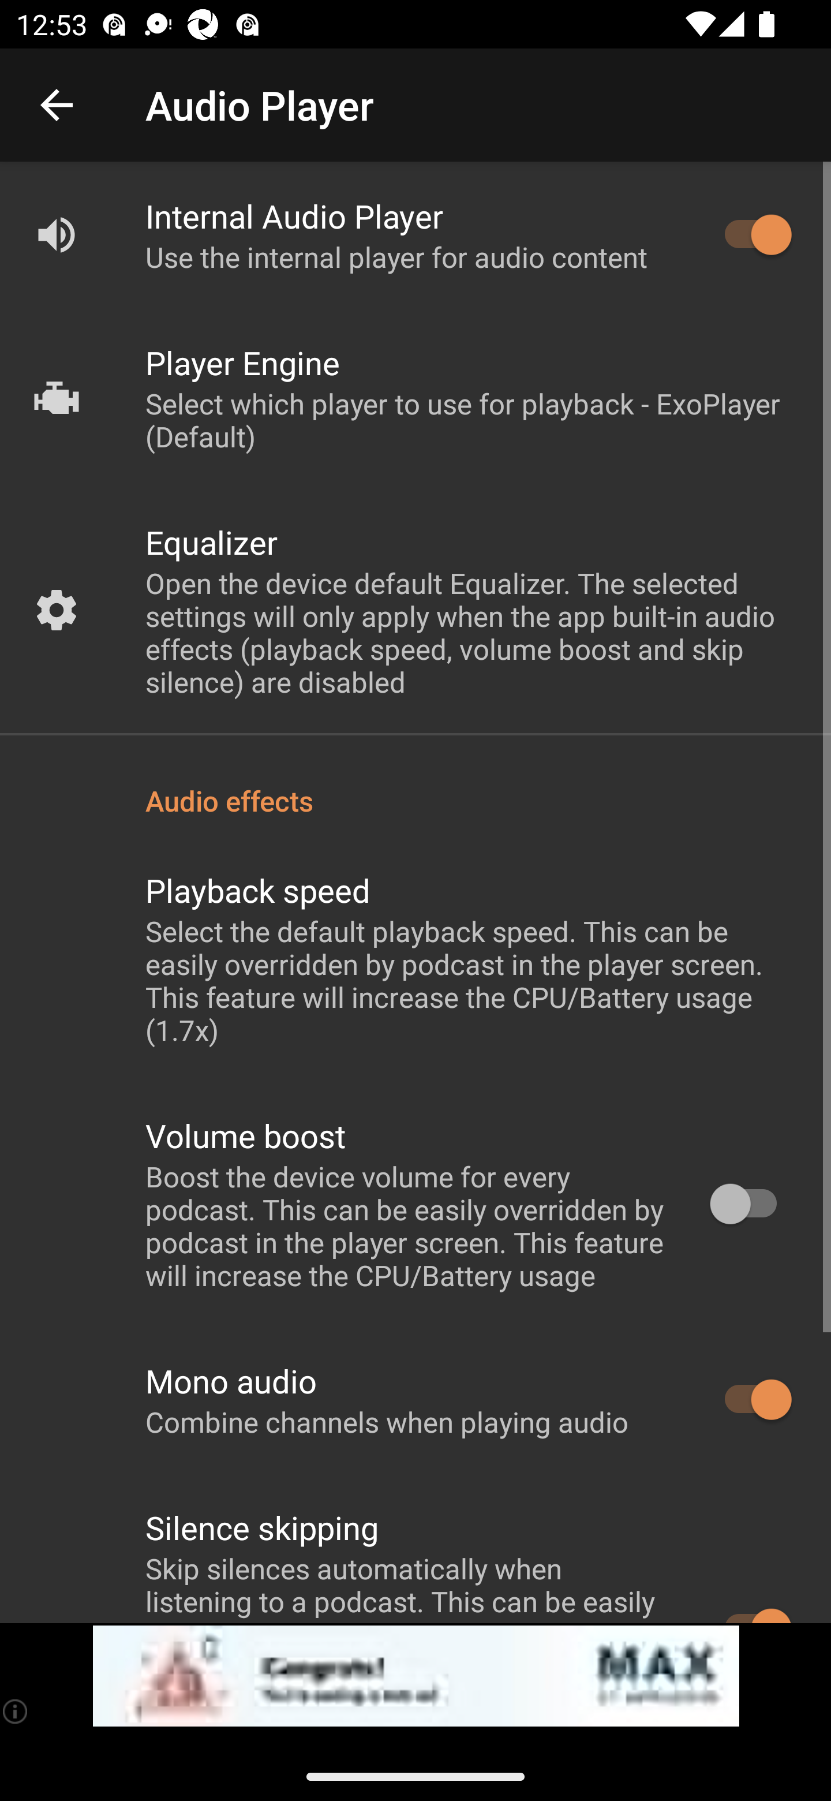 The height and width of the screenshot is (1801, 831). I want to click on Mono audio Combine channels when playing audio, so click(415, 1400).